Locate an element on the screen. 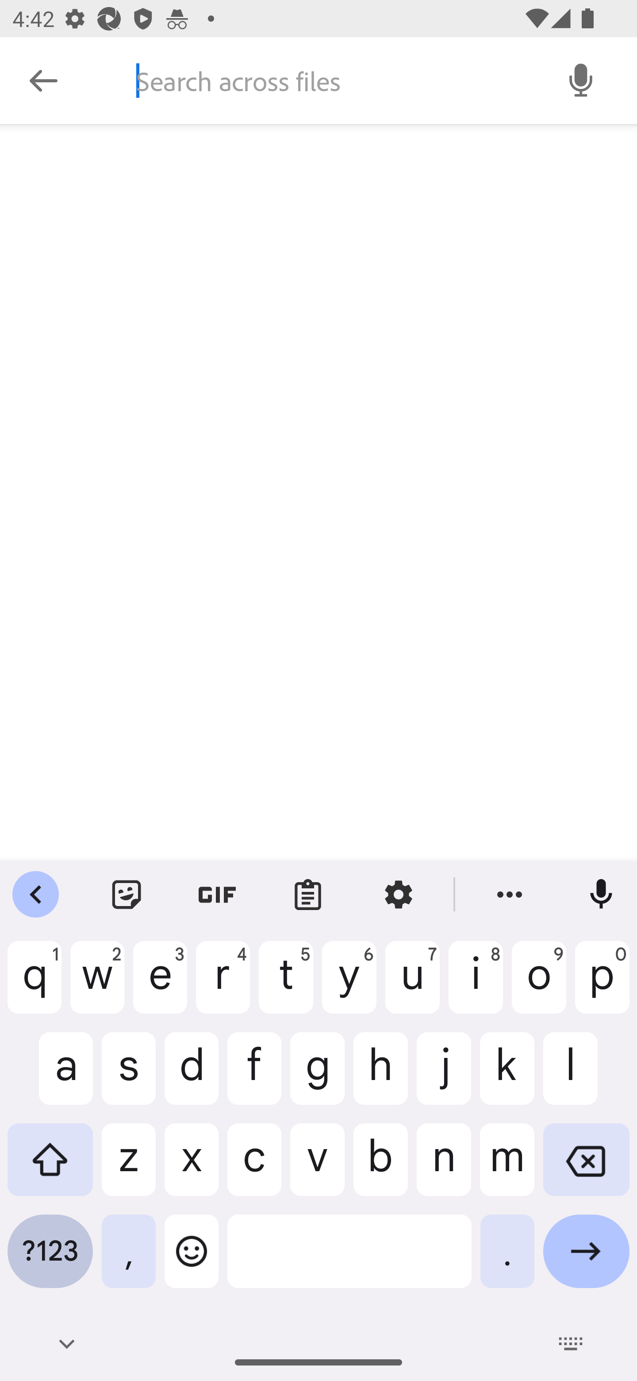  Navigate up is located at coordinates (43, 81).